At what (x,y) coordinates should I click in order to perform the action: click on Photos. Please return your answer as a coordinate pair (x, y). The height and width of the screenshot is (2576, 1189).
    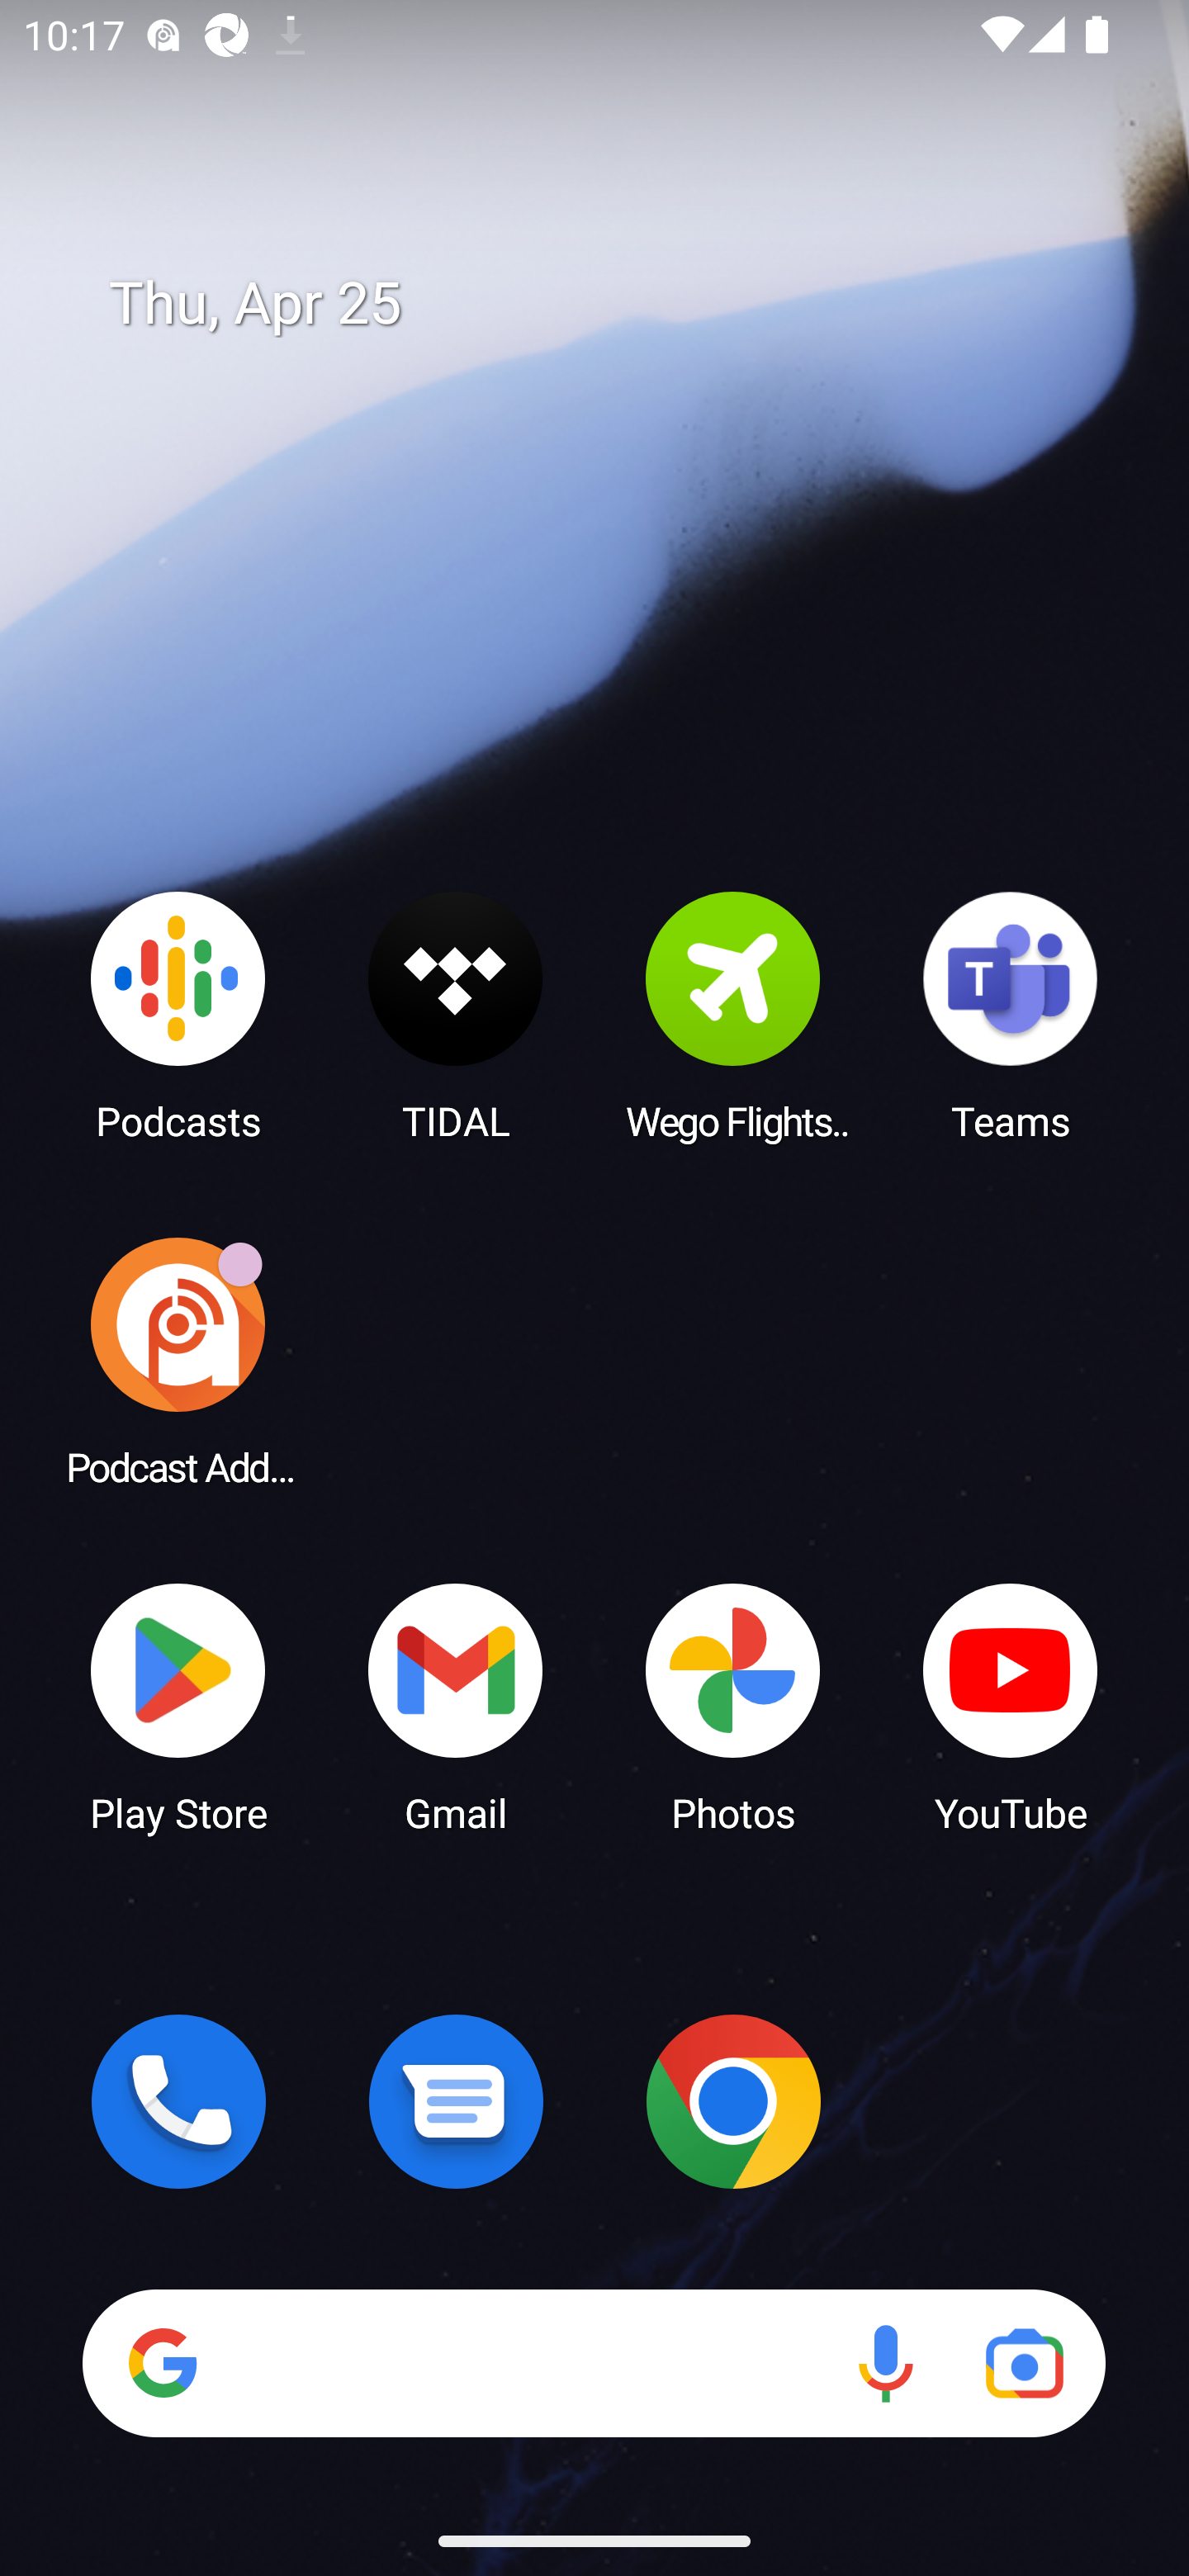
    Looking at the image, I should click on (733, 1706).